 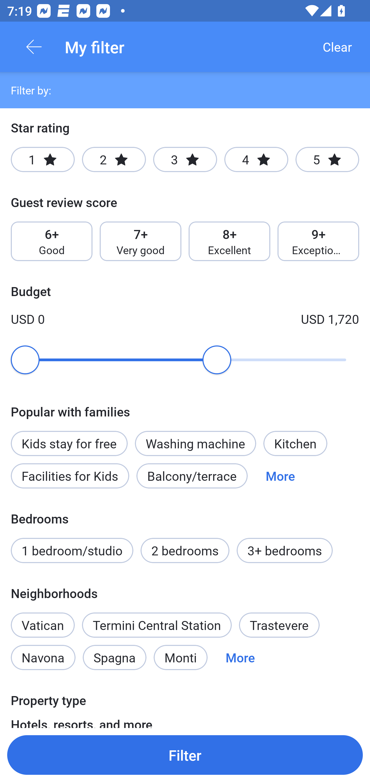 What do you see at coordinates (240, 657) in the screenshot?
I see `More` at bounding box center [240, 657].